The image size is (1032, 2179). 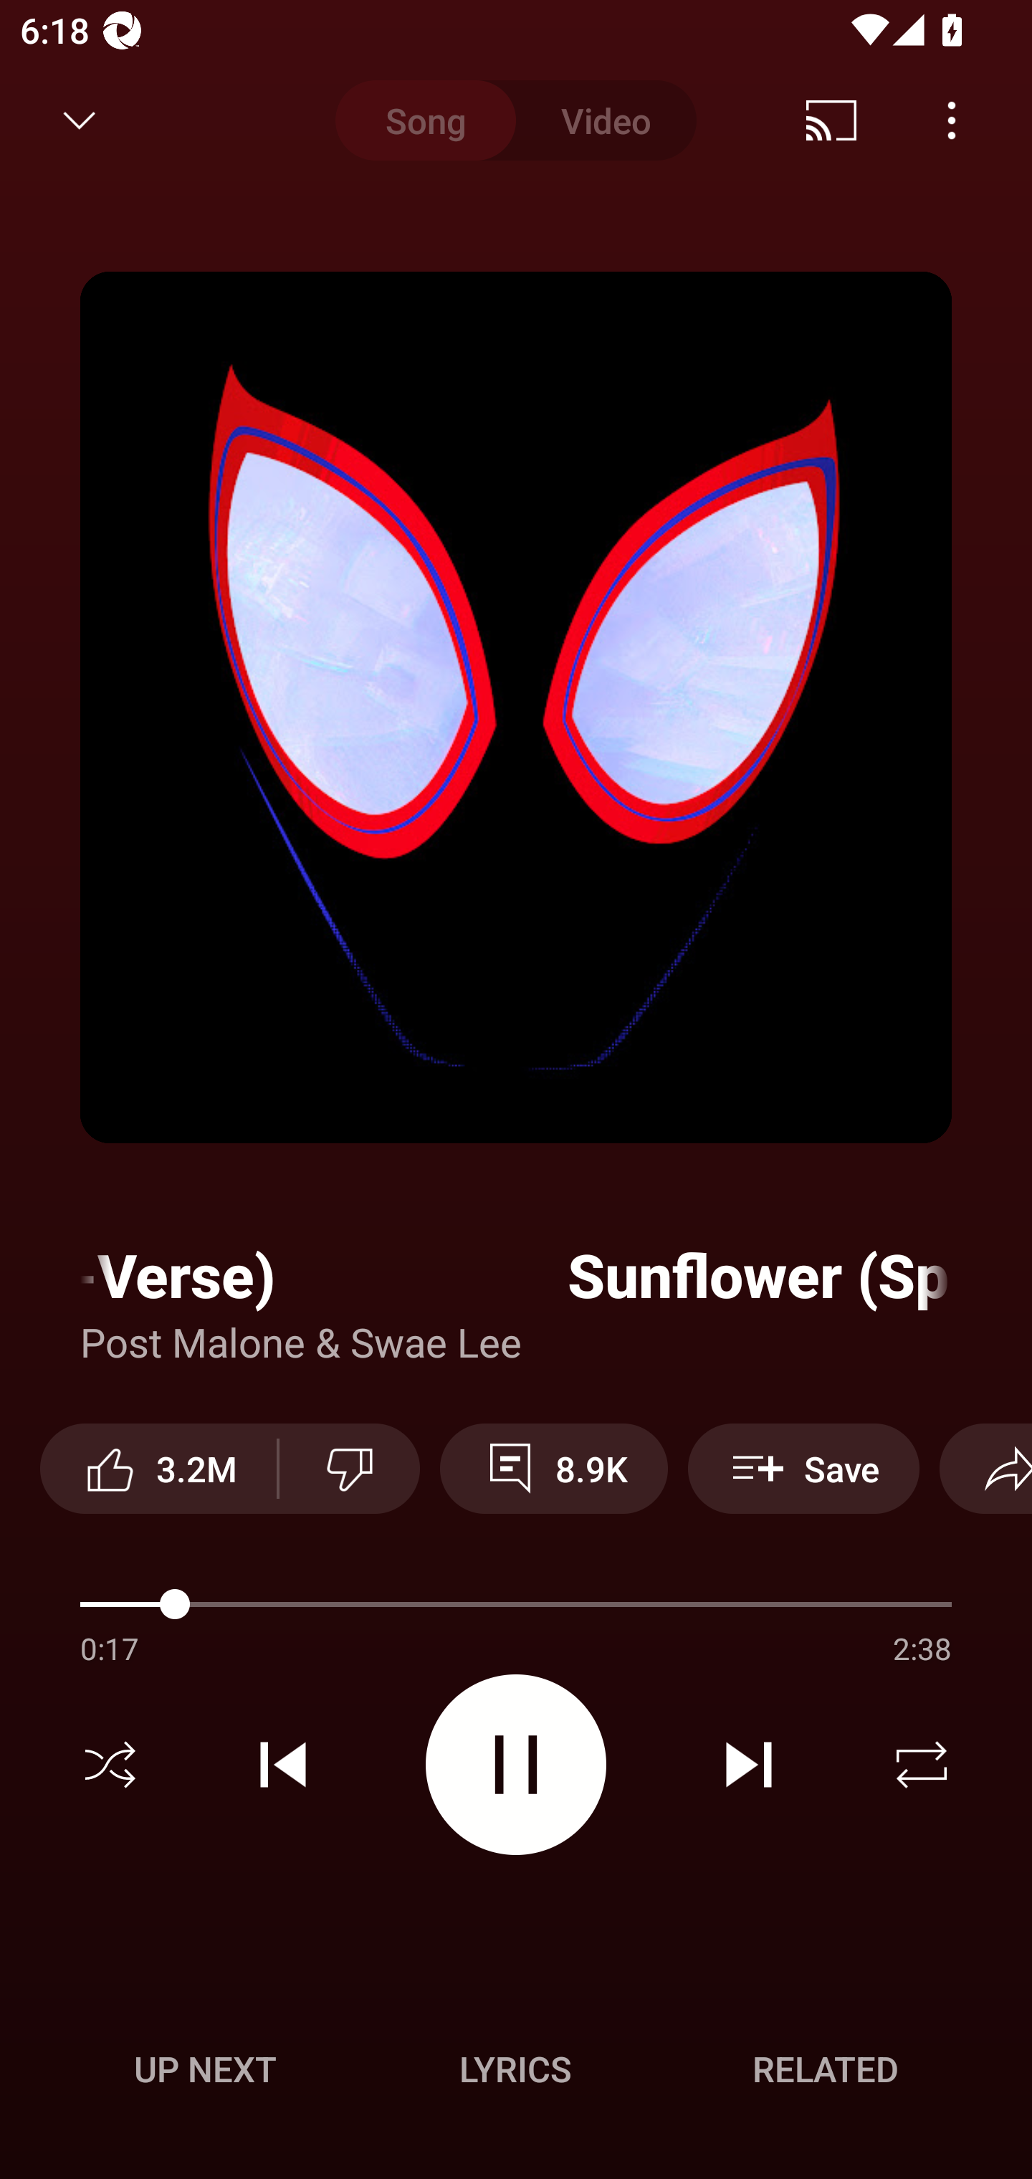 What do you see at coordinates (553, 1468) in the screenshot?
I see `8.9K View 8,905 comments` at bounding box center [553, 1468].